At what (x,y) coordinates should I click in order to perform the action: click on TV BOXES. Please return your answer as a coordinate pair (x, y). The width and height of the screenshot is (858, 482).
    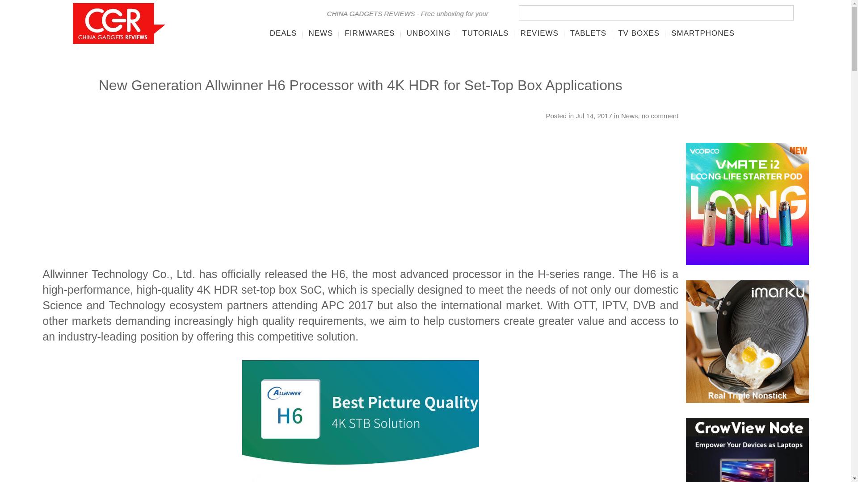
    Looking at the image, I should click on (639, 33).